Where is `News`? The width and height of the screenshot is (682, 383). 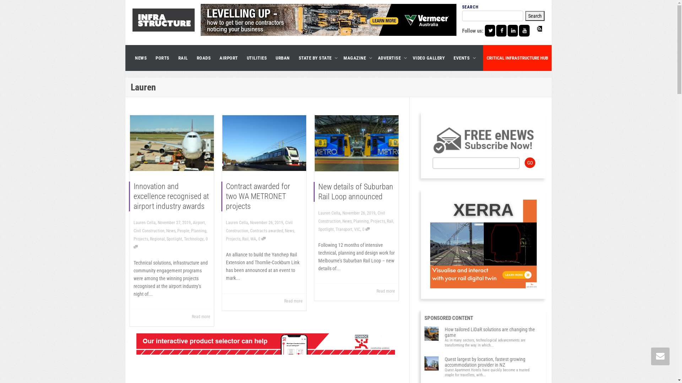 News is located at coordinates (289, 231).